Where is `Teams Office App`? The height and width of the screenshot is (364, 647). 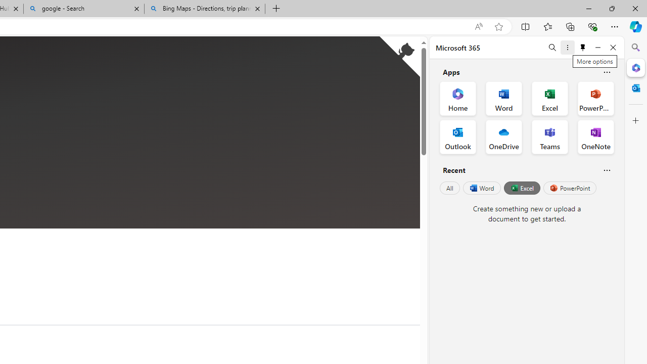
Teams Office App is located at coordinates (550, 136).